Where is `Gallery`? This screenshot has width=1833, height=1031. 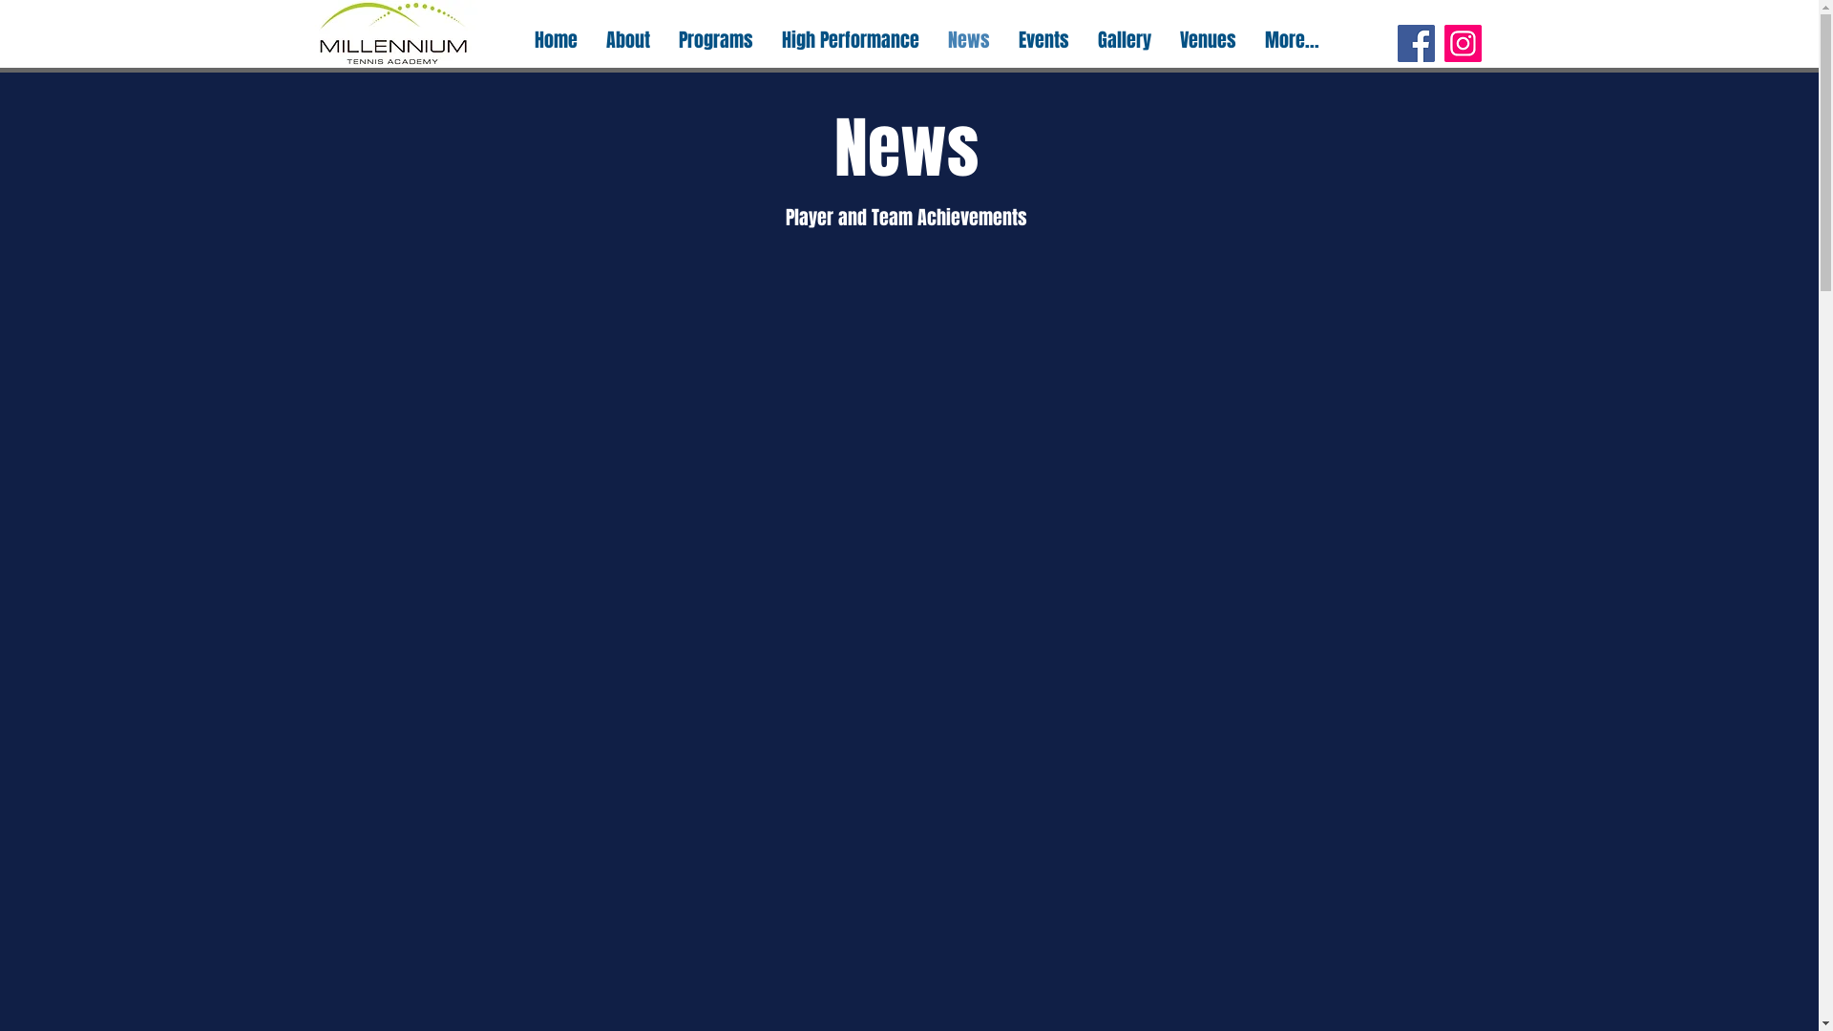
Gallery is located at coordinates (1125, 40).